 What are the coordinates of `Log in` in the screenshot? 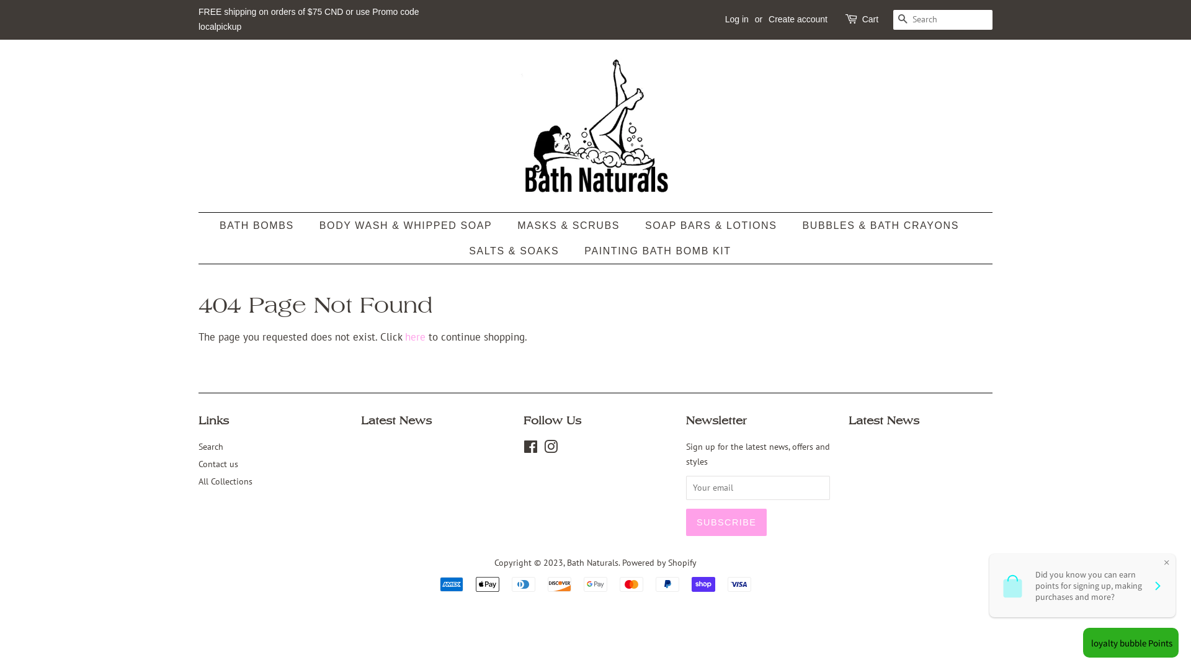 It's located at (737, 19).